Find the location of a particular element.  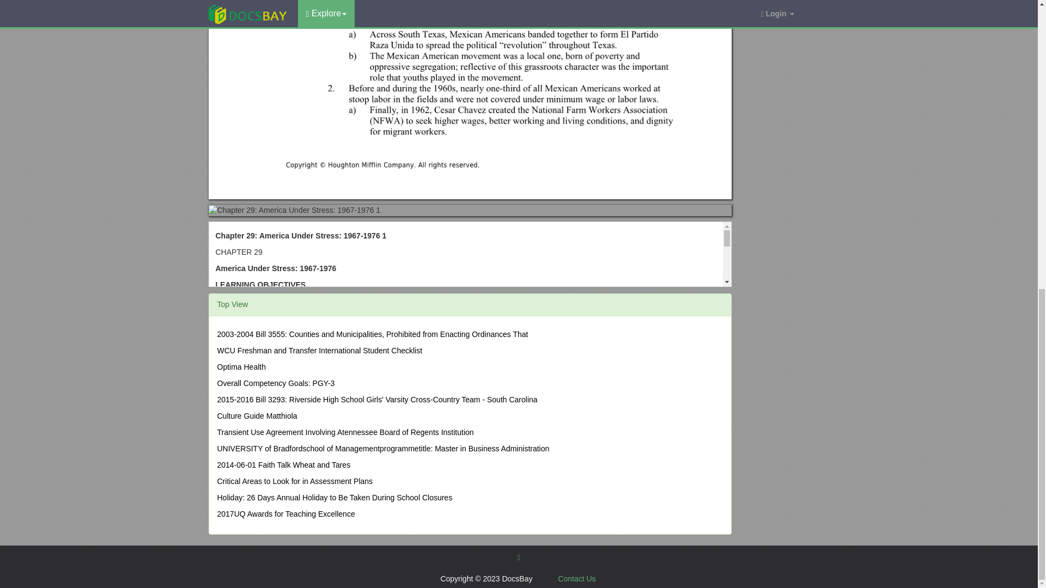

Critical Areas to Look for in Assessment Plans is located at coordinates (294, 481).